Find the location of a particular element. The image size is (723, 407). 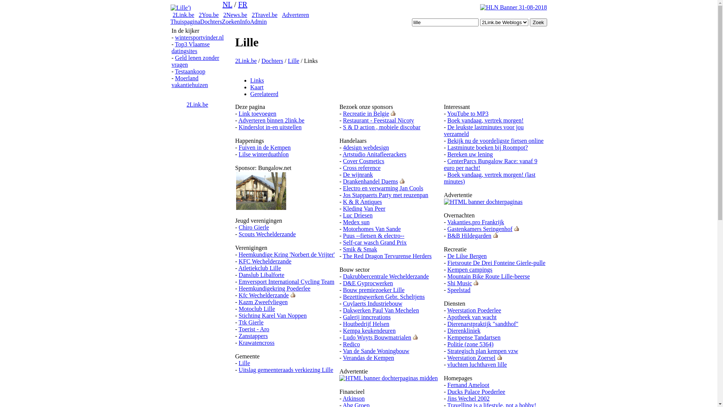

2Link.be is located at coordinates (197, 105).